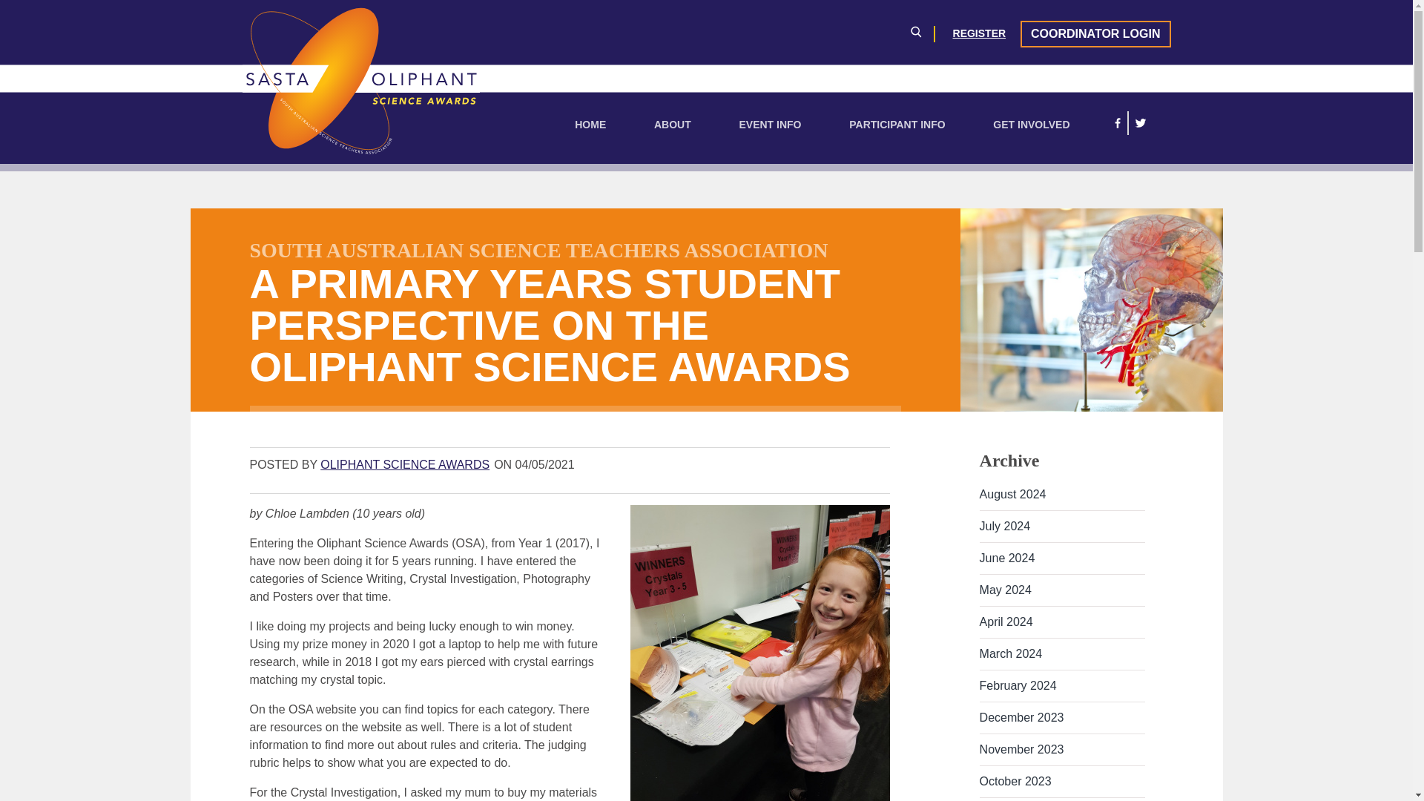 This screenshot has height=801, width=1424. Describe the element at coordinates (672, 125) in the screenshot. I see `ABOUT` at that location.